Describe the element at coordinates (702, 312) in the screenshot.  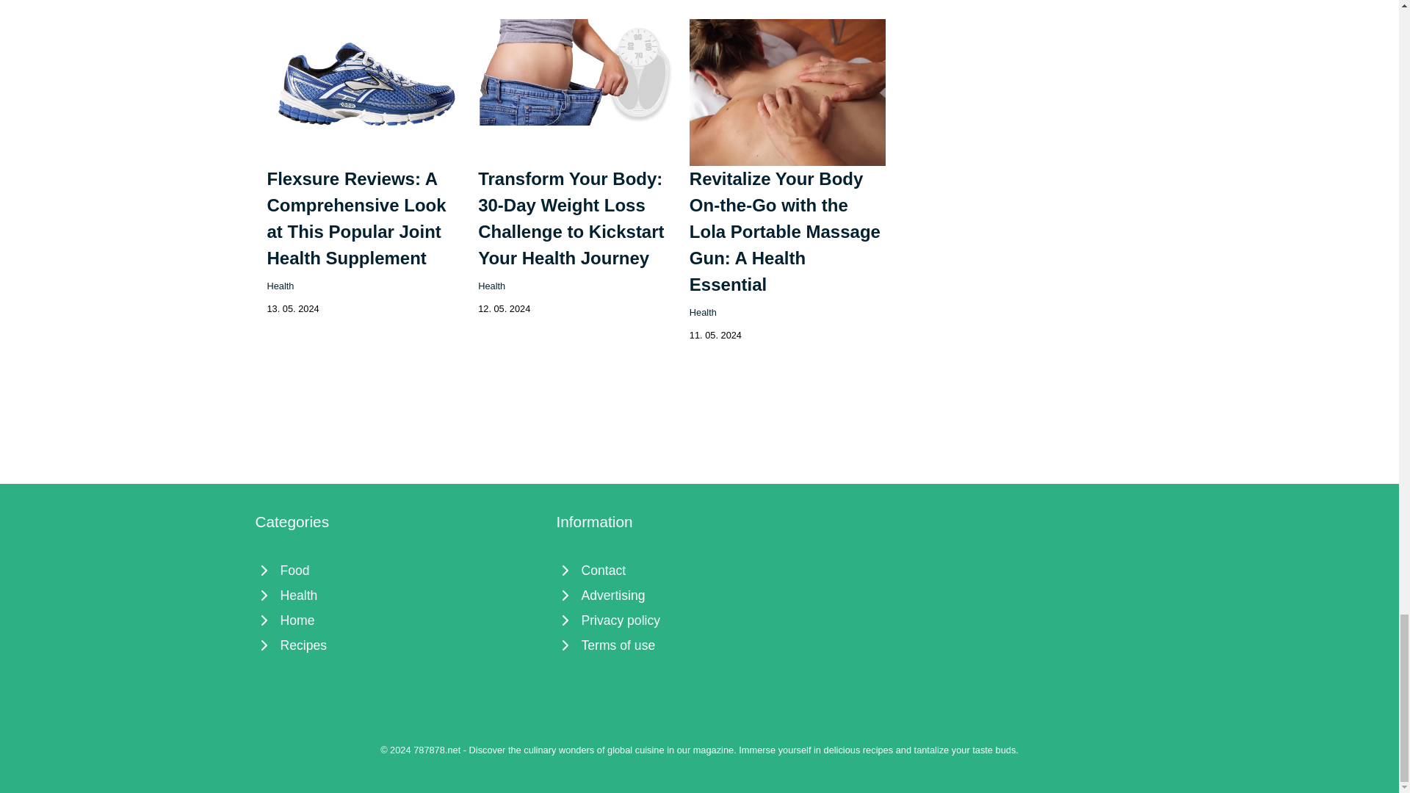
I see `Health` at that location.